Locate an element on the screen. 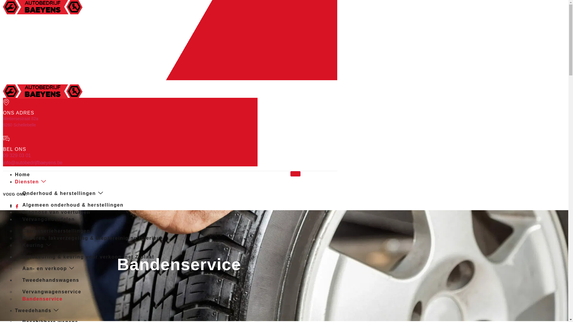  09 329 03 01 is located at coordinates (17, 156).